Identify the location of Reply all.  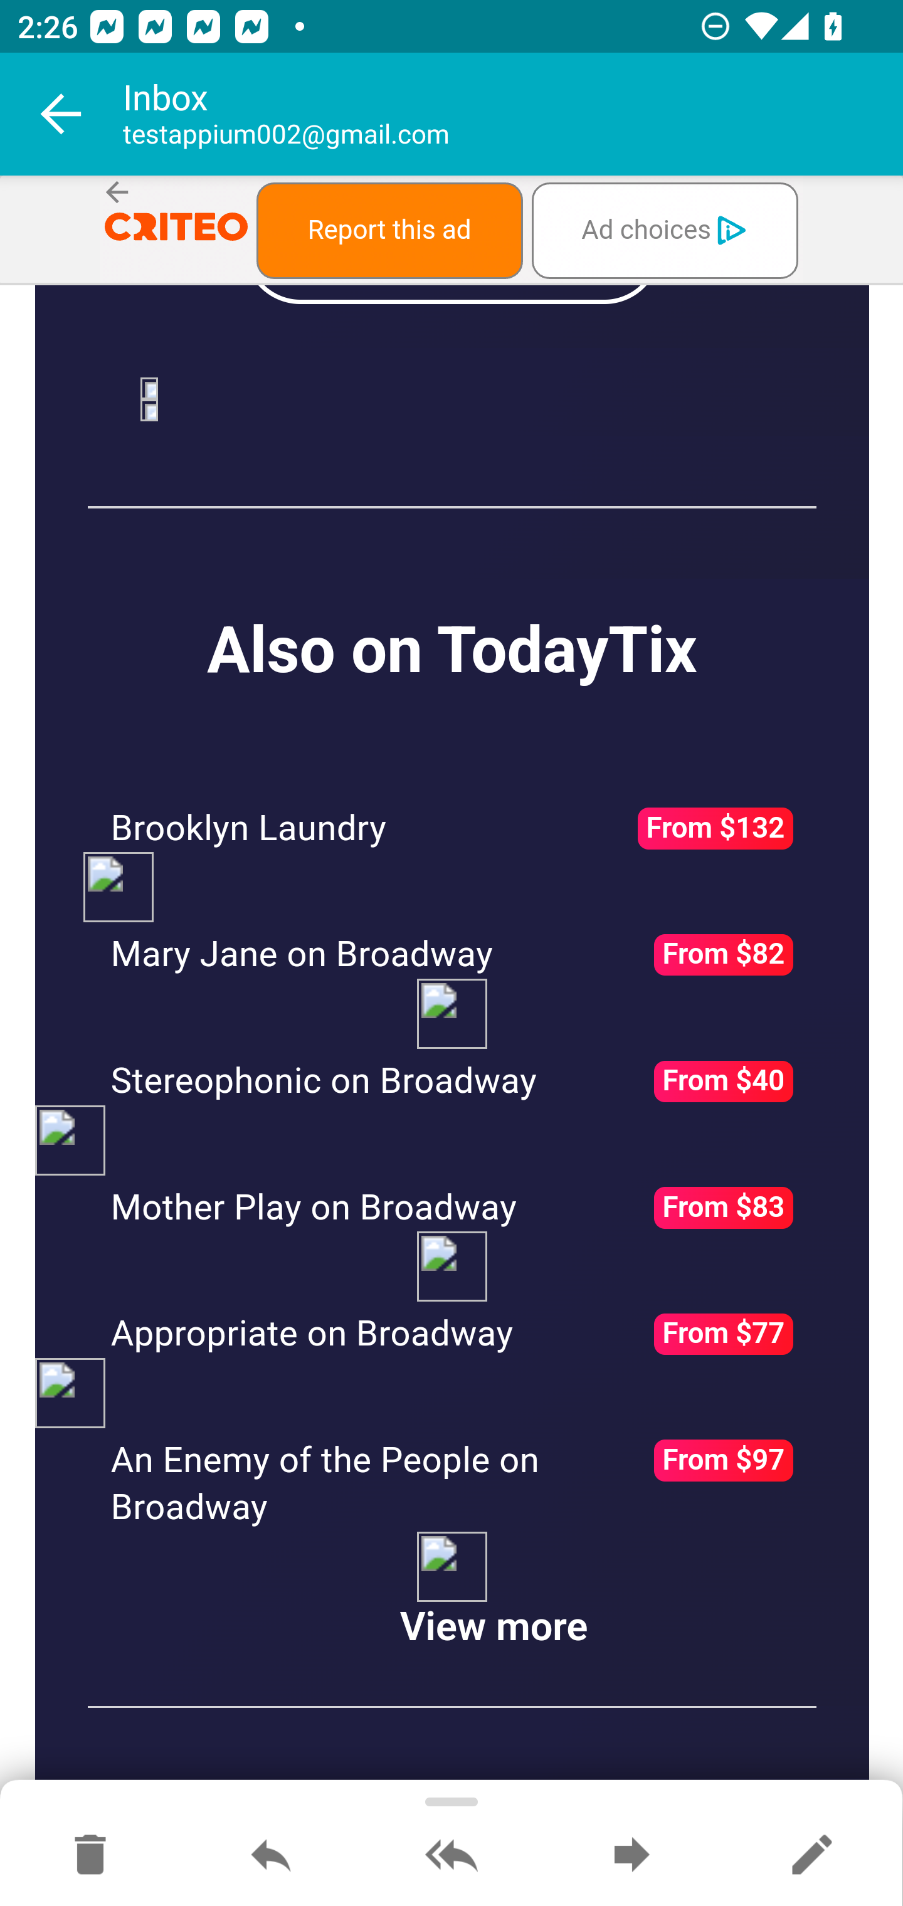
(451, 1856).